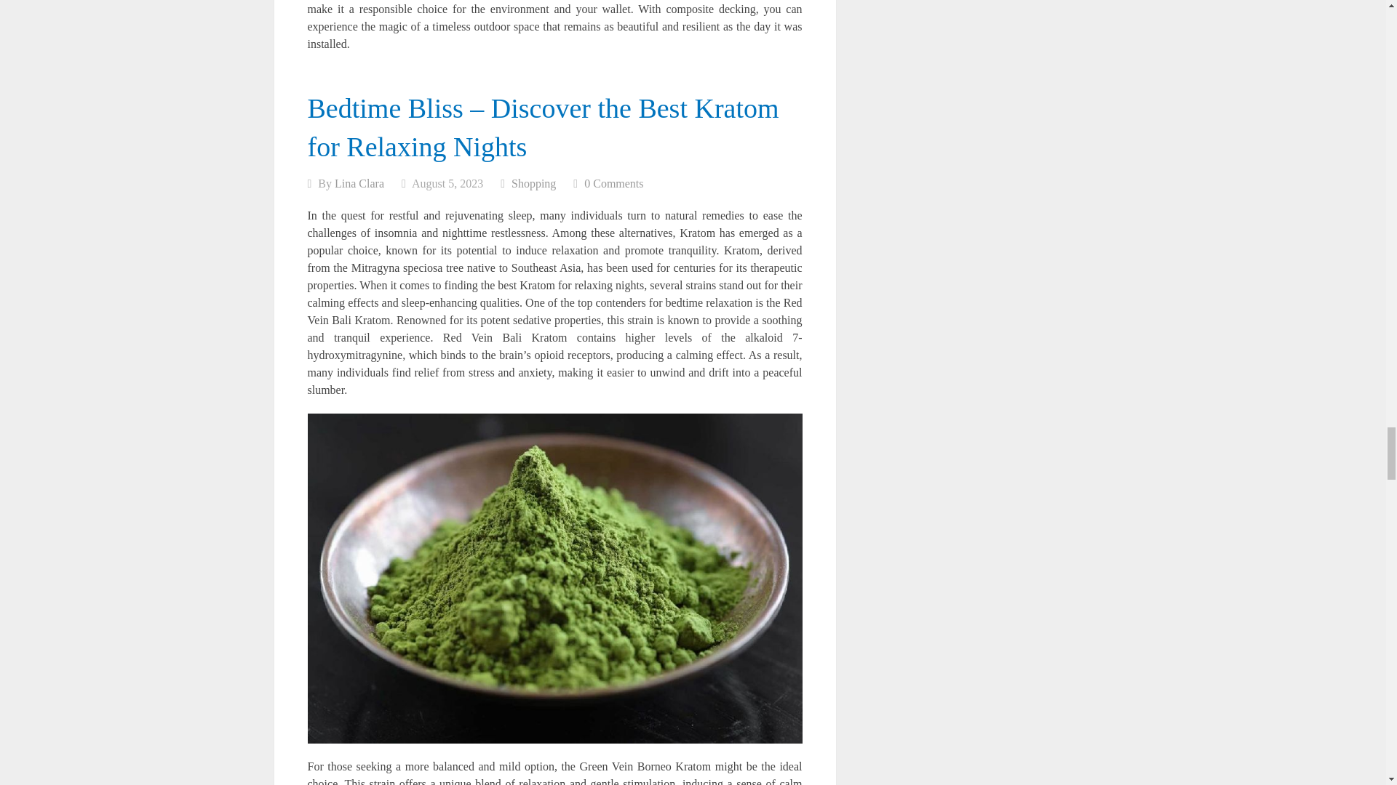 The width and height of the screenshot is (1397, 785). I want to click on Lina Clara, so click(359, 183).